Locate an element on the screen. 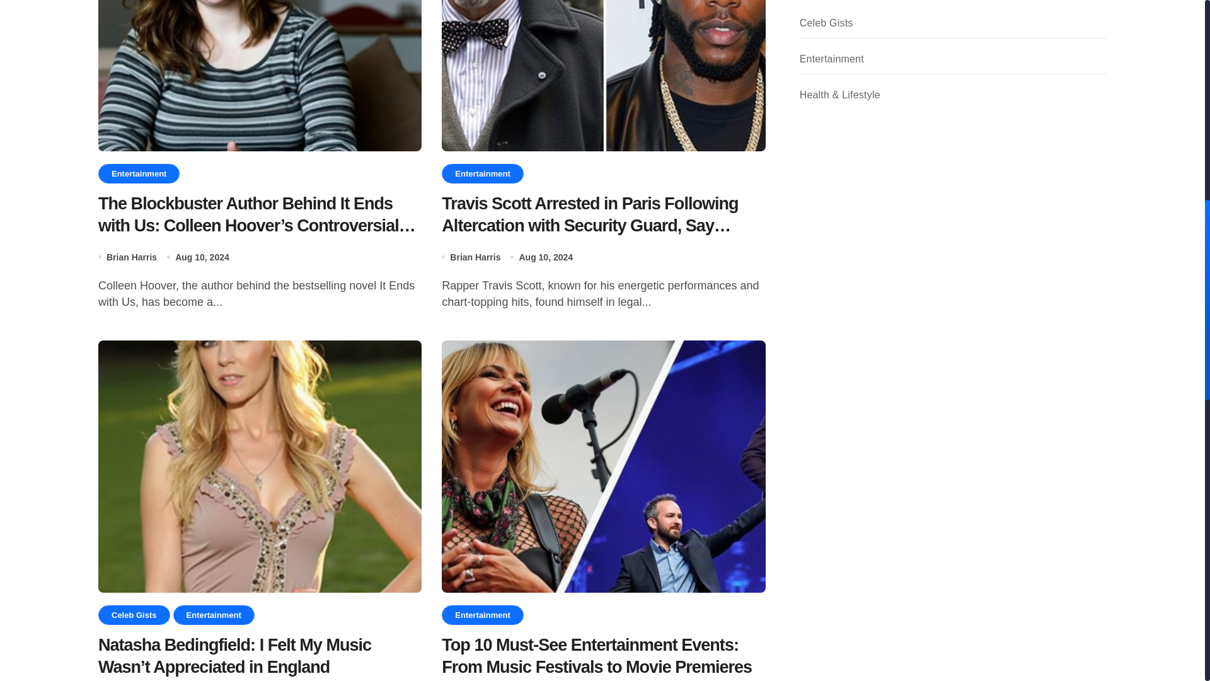  Brian Harris is located at coordinates (131, 257).